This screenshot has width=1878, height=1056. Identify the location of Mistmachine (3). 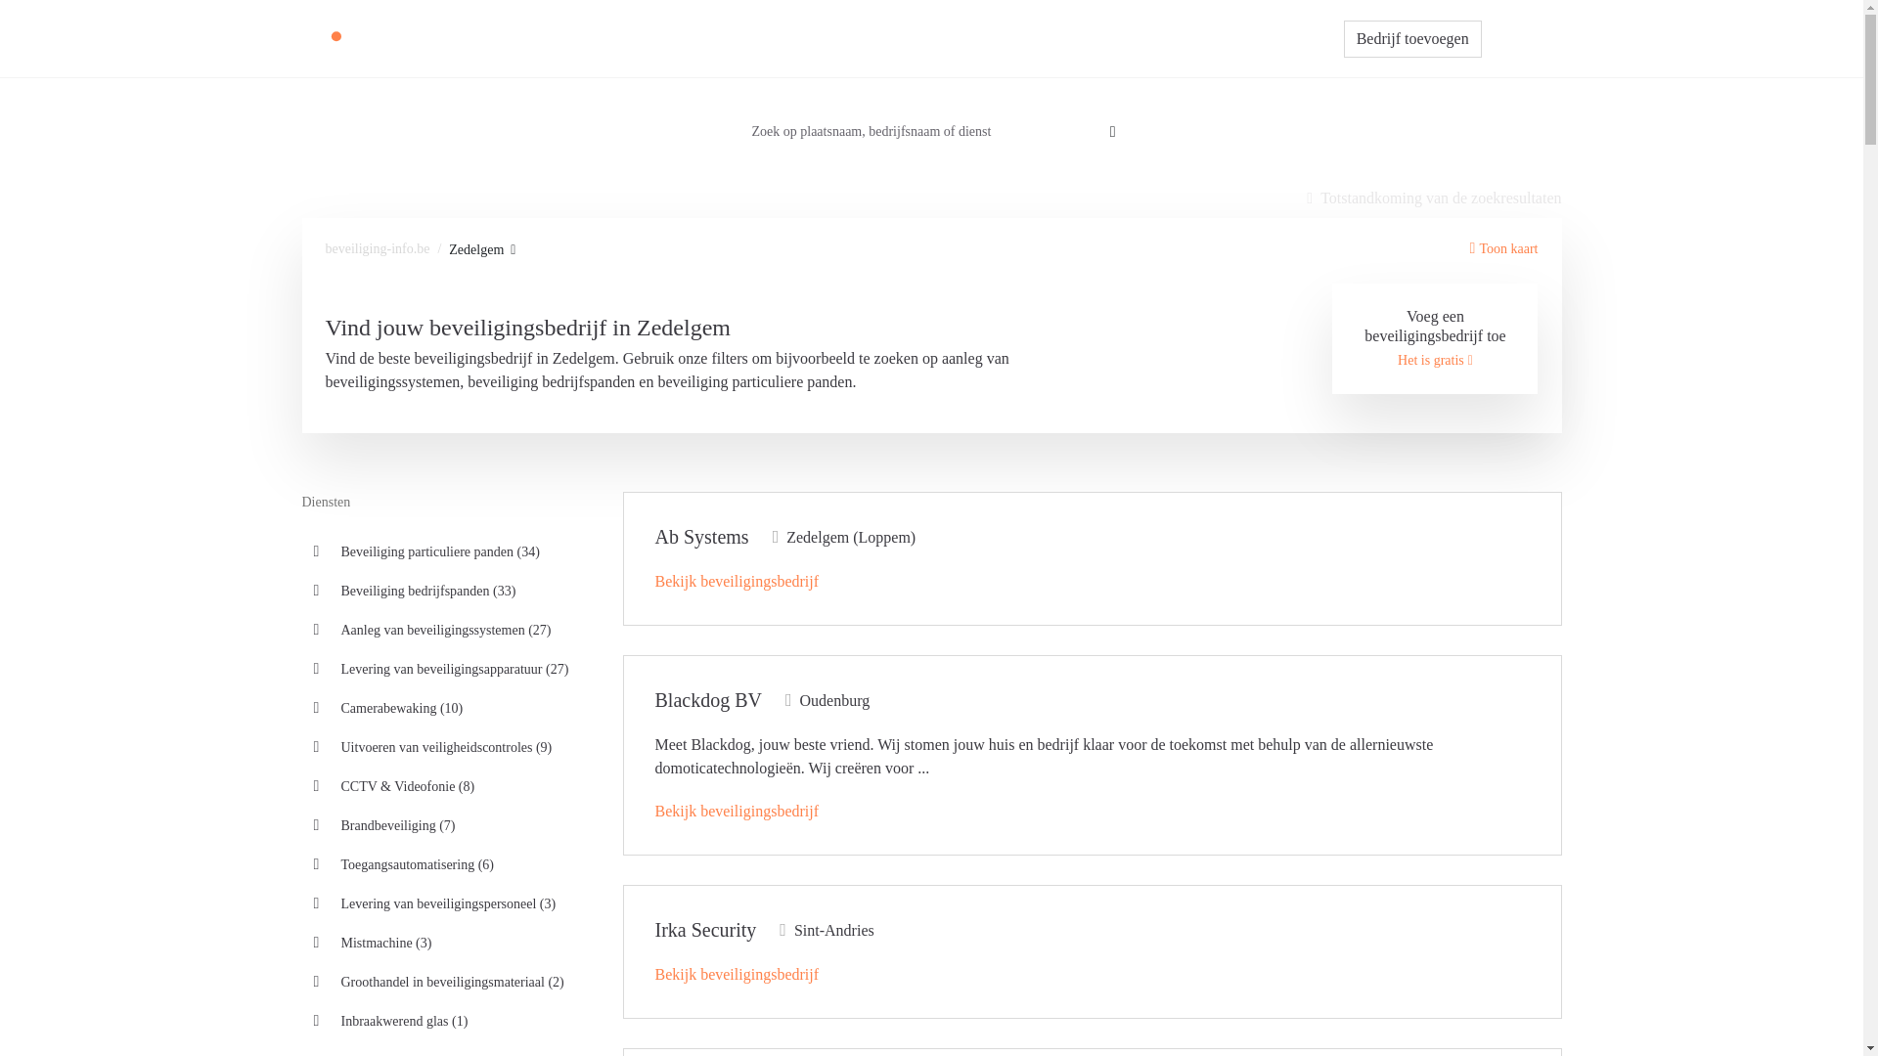
(450, 943).